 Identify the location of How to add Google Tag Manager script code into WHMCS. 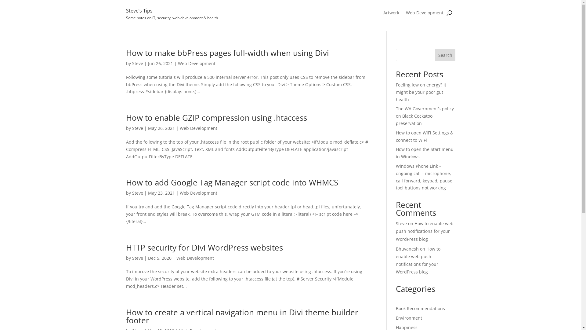
(232, 182).